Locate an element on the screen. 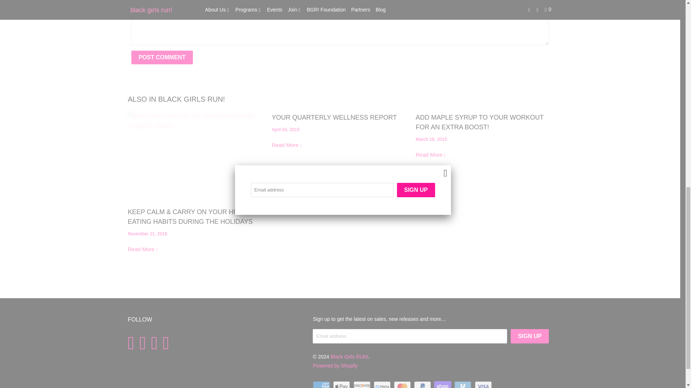  Discover is located at coordinates (363, 384).